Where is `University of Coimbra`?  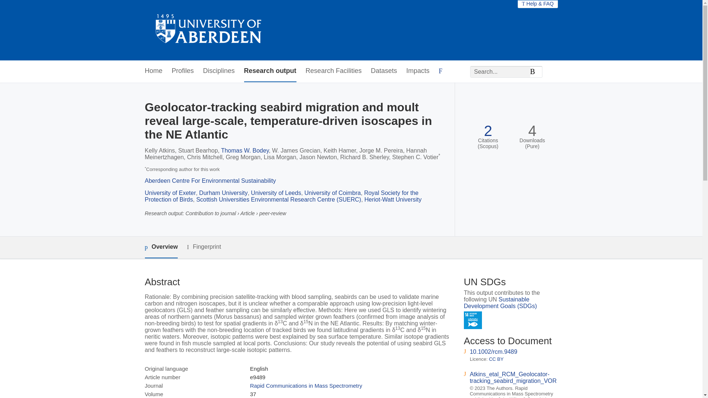
University of Coimbra is located at coordinates (333, 193).